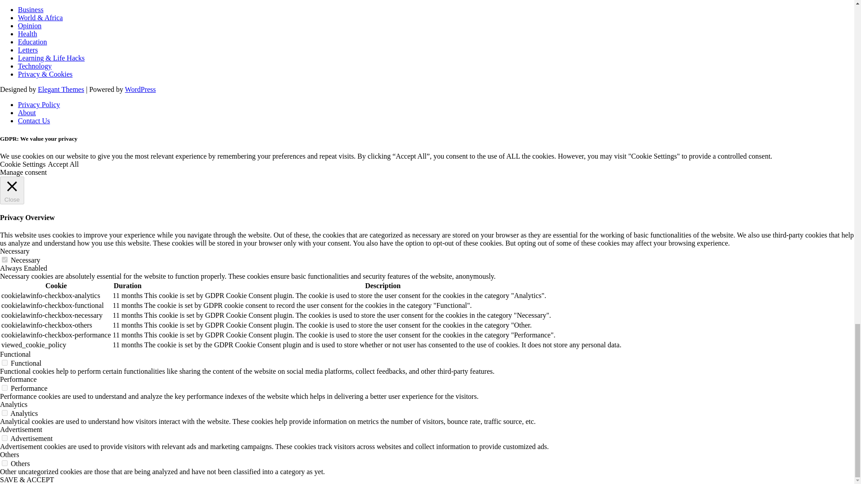  What do you see at coordinates (4, 437) in the screenshot?
I see `on` at bounding box center [4, 437].